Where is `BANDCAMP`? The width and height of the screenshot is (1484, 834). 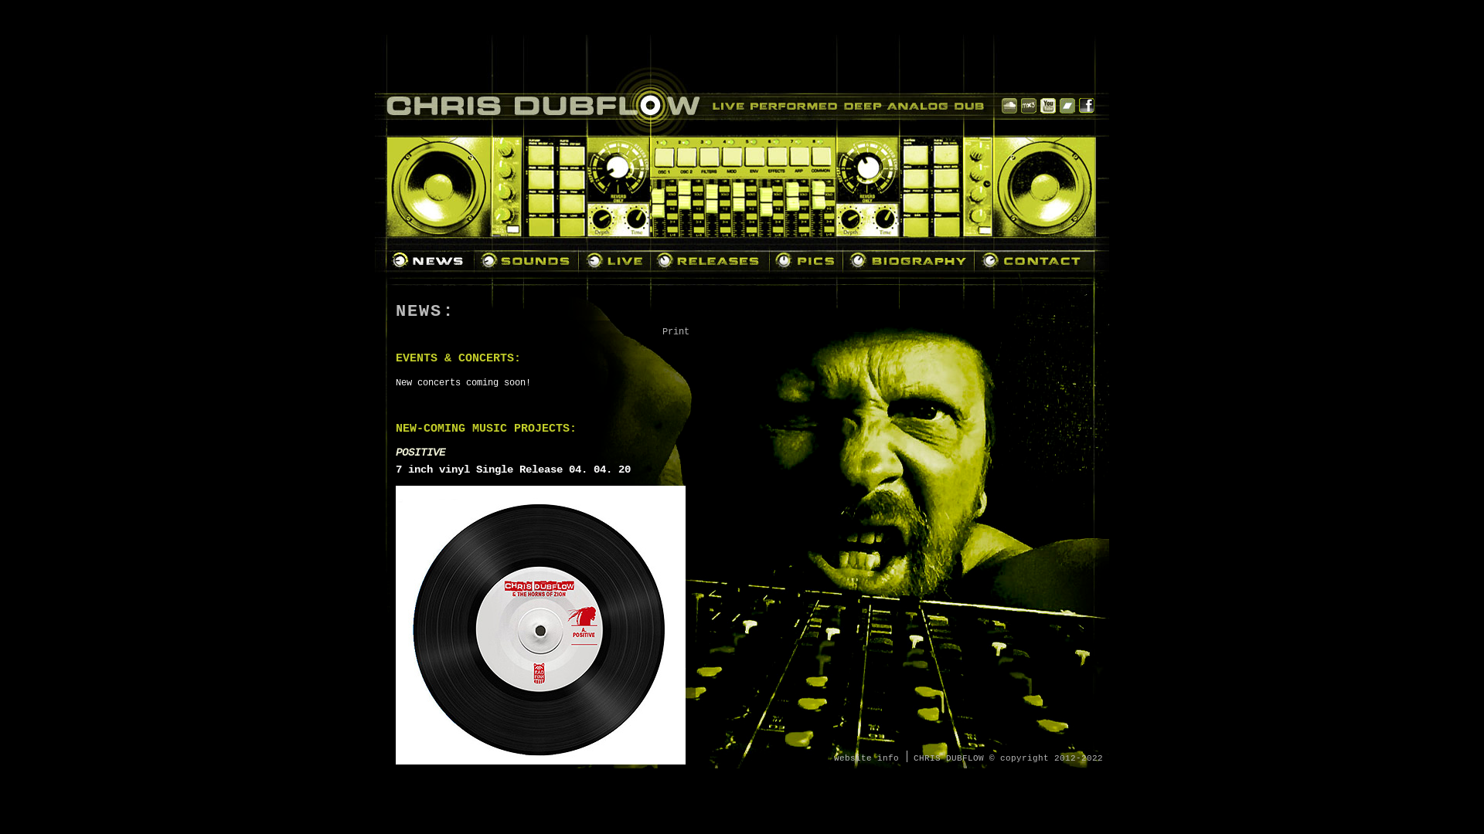
BANDCAMP is located at coordinates (1067, 106).